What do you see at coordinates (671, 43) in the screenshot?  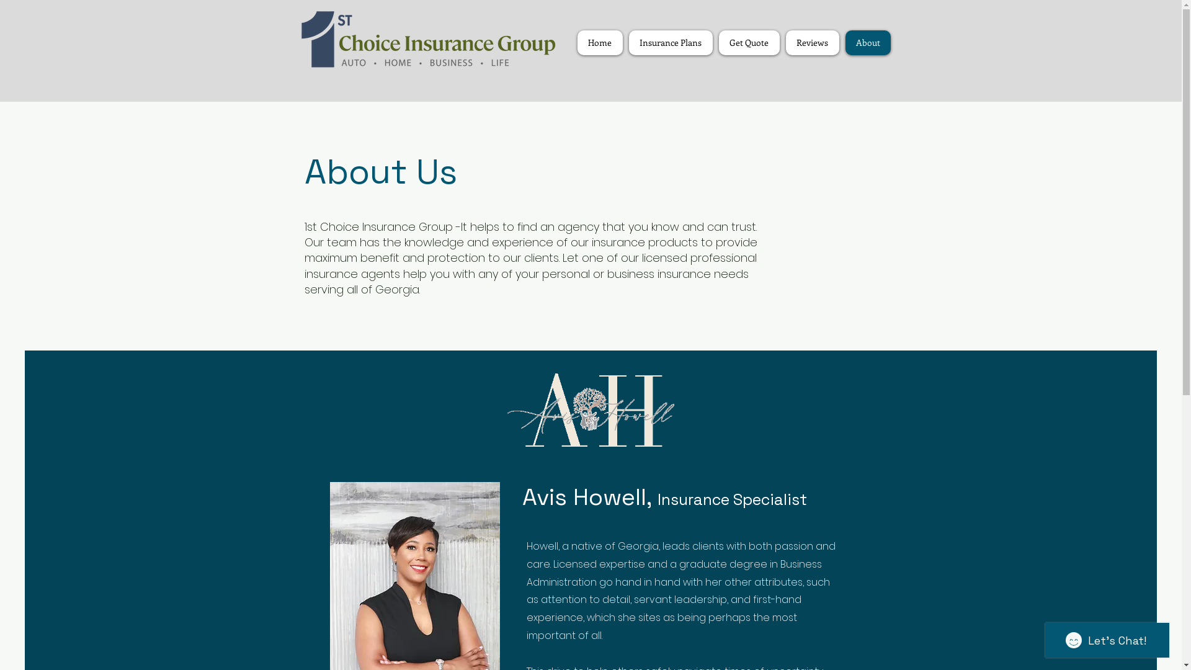 I see `Insurance Plans` at bounding box center [671, 43].